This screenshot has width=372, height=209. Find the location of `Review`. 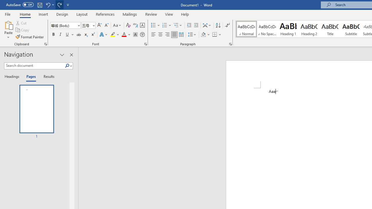

Review is located at coordinates (151, 14).